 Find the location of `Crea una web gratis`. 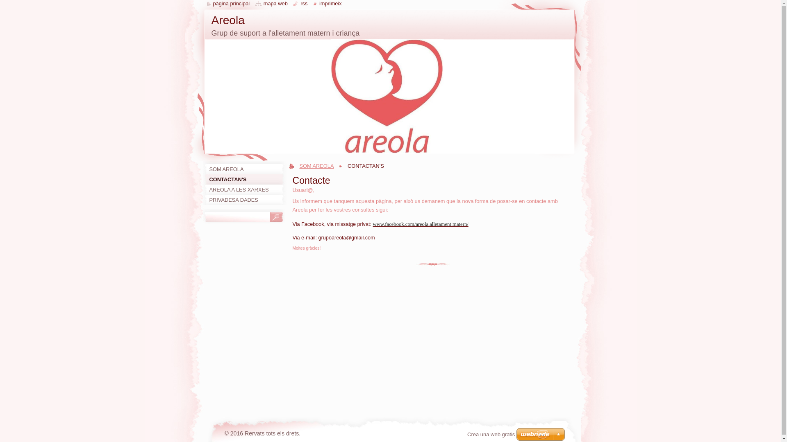

Crea una web gratis is located at coordinates (491, 435).